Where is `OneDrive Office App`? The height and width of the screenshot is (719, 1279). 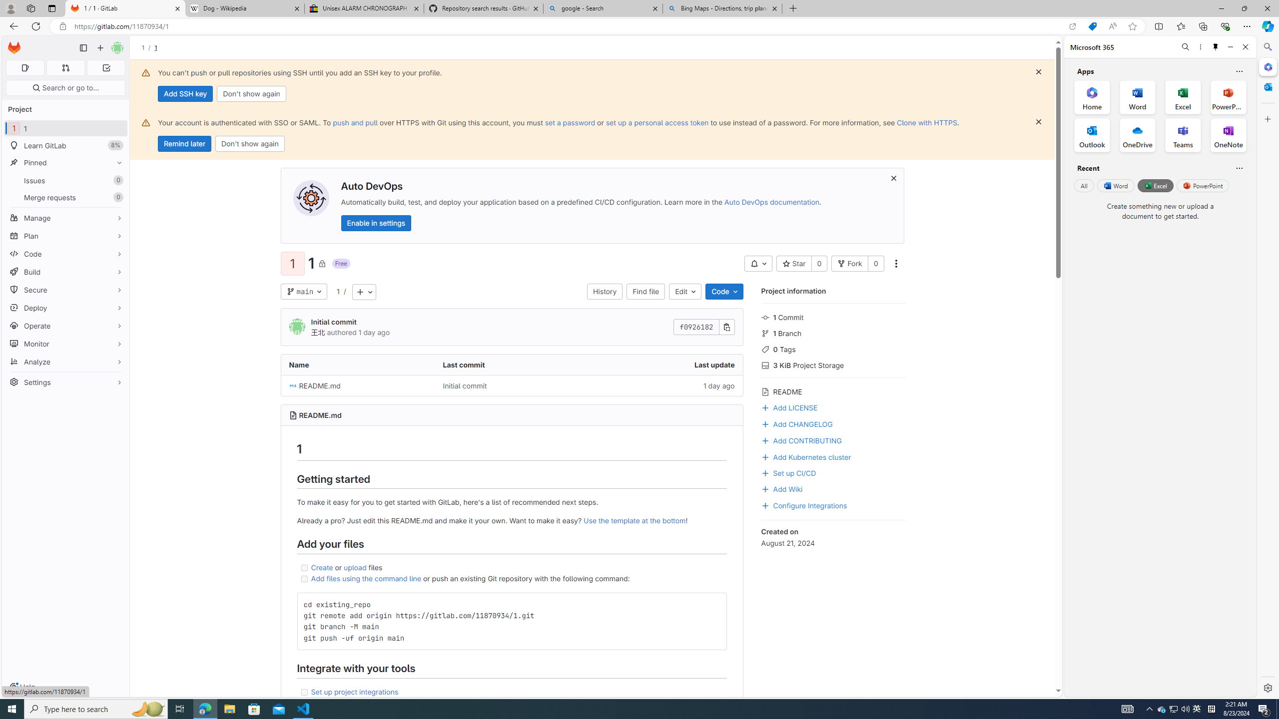 OneDrive Office App is located at coordinates (1138, 135).